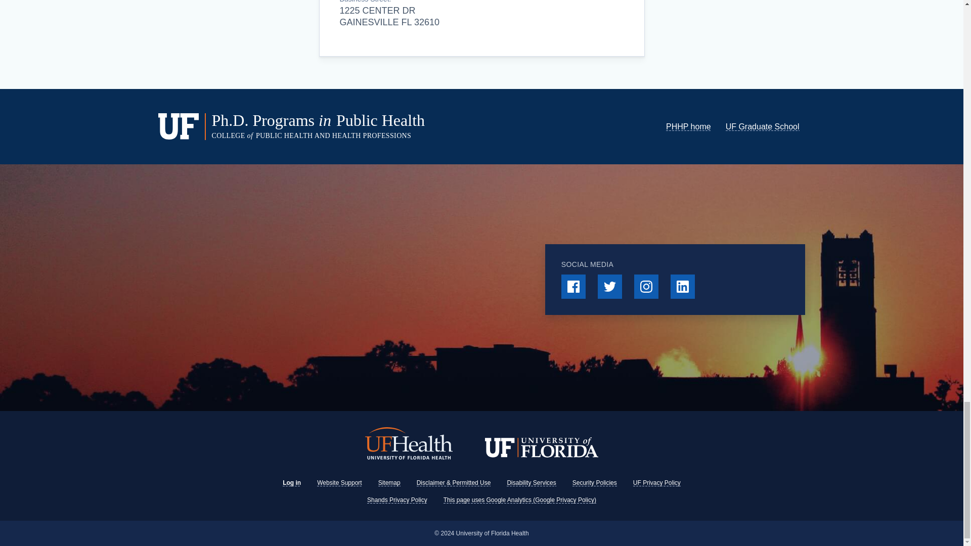  I want to click on Google Maps Embed, so click(359, 287).